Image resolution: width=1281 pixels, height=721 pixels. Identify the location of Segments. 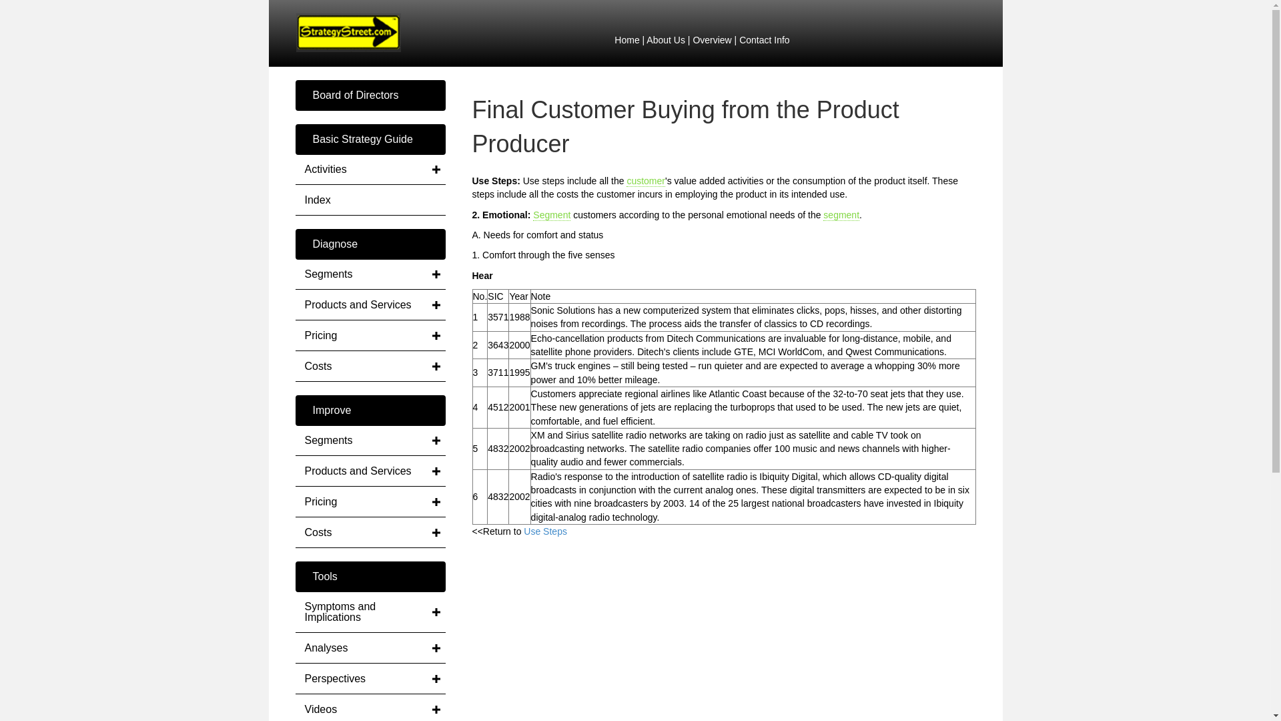
(370, 274).